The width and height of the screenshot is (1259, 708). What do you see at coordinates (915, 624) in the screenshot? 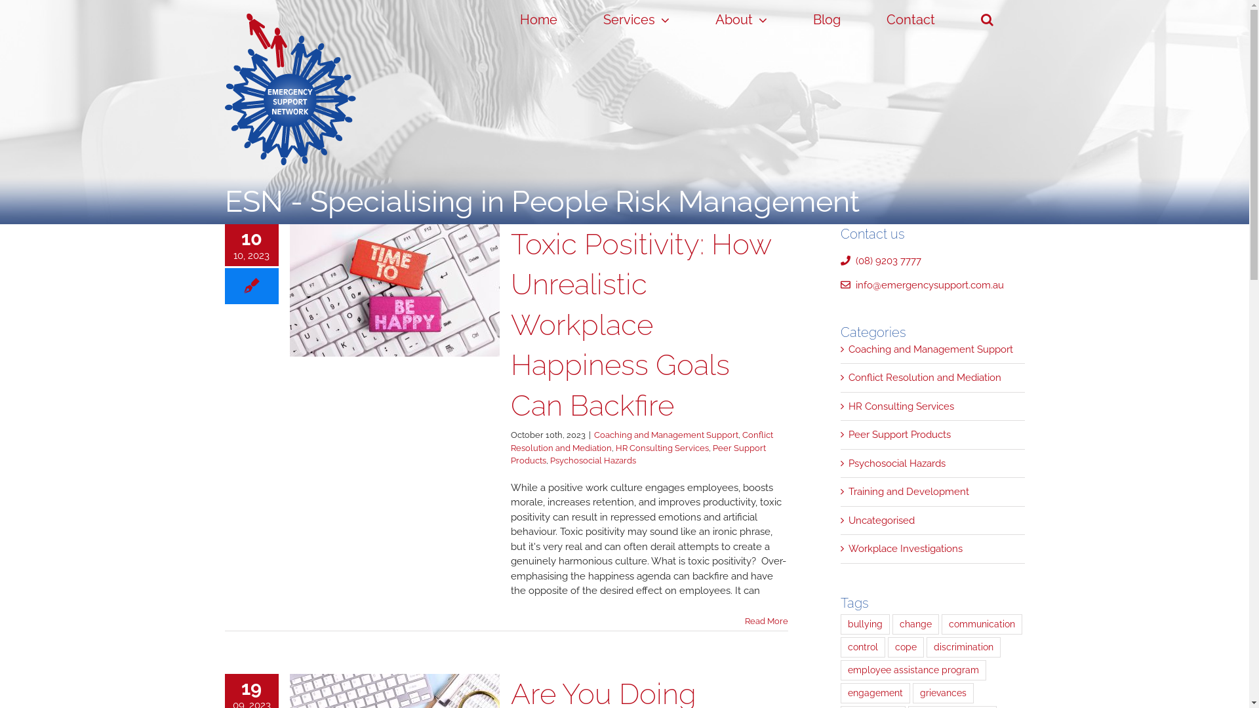
I see `change` at bounding box center [915, 624].